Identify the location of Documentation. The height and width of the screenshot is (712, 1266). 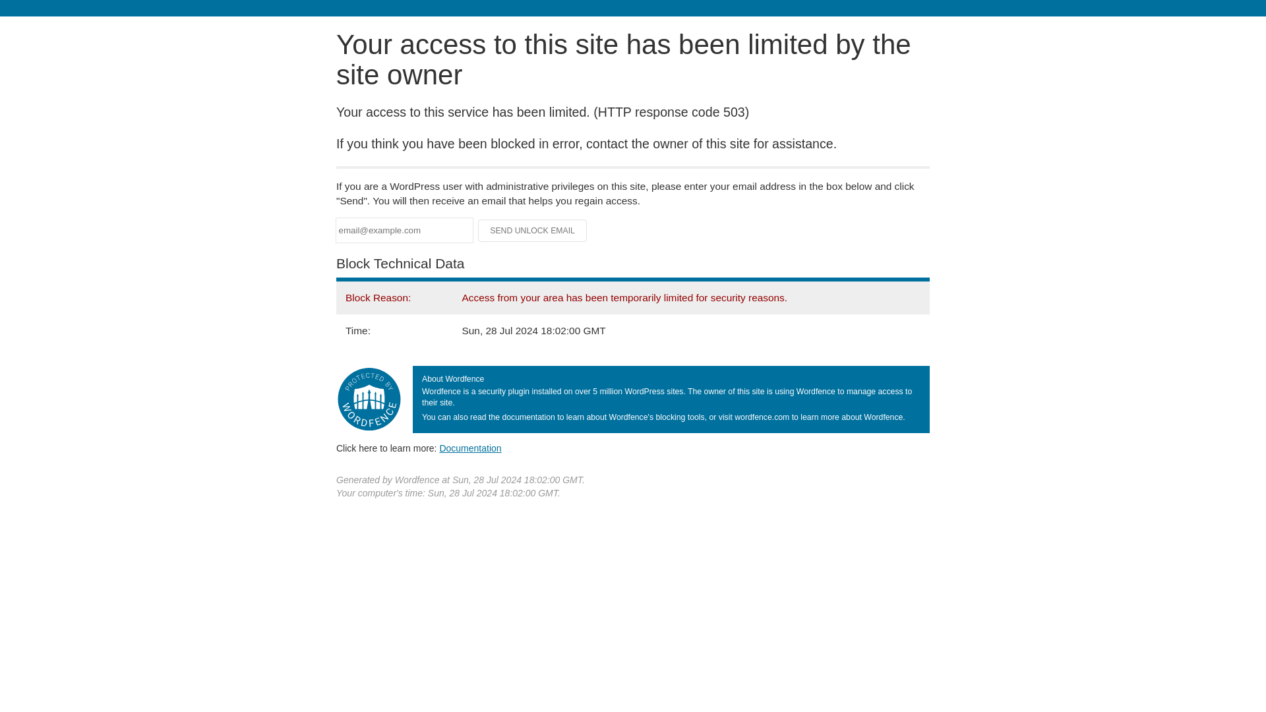
(470, 448).